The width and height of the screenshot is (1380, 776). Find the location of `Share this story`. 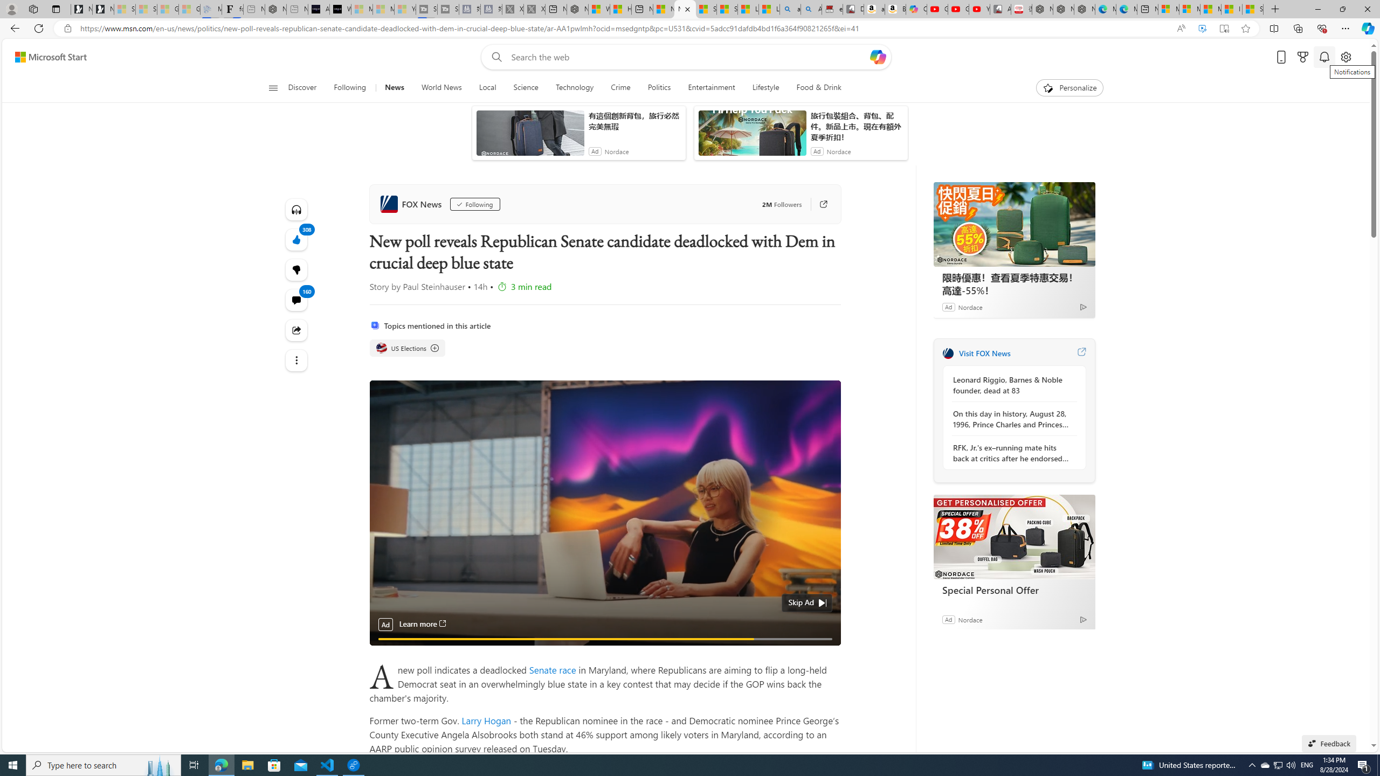

Share this story is located at coordinates (296, 330).